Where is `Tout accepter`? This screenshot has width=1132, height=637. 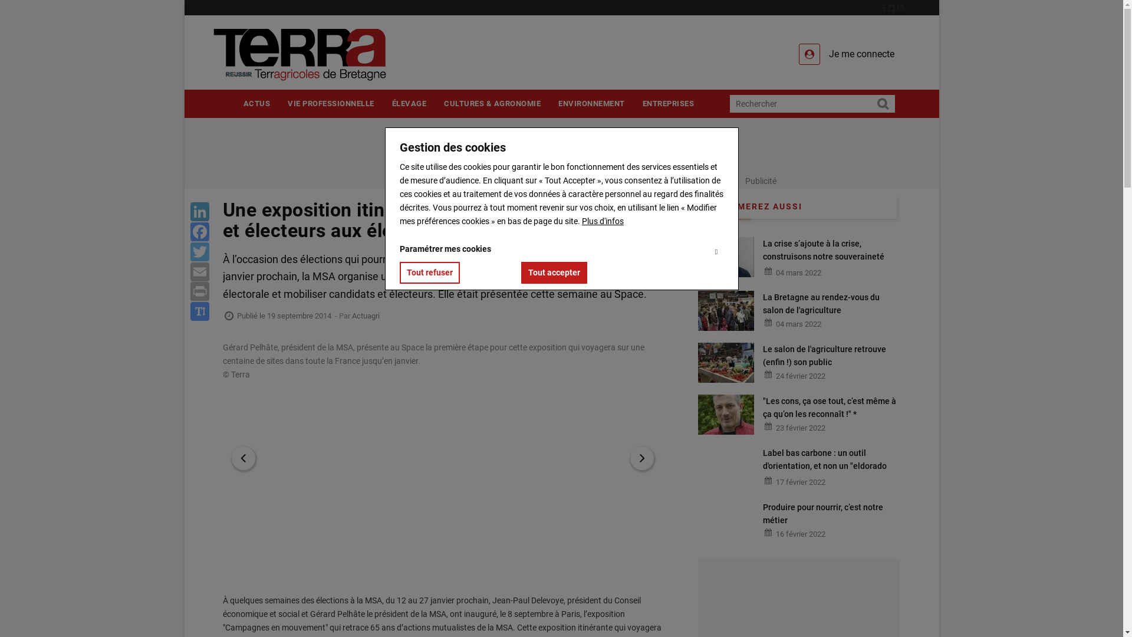
Tout accepter is located at coordinates (554, 272).